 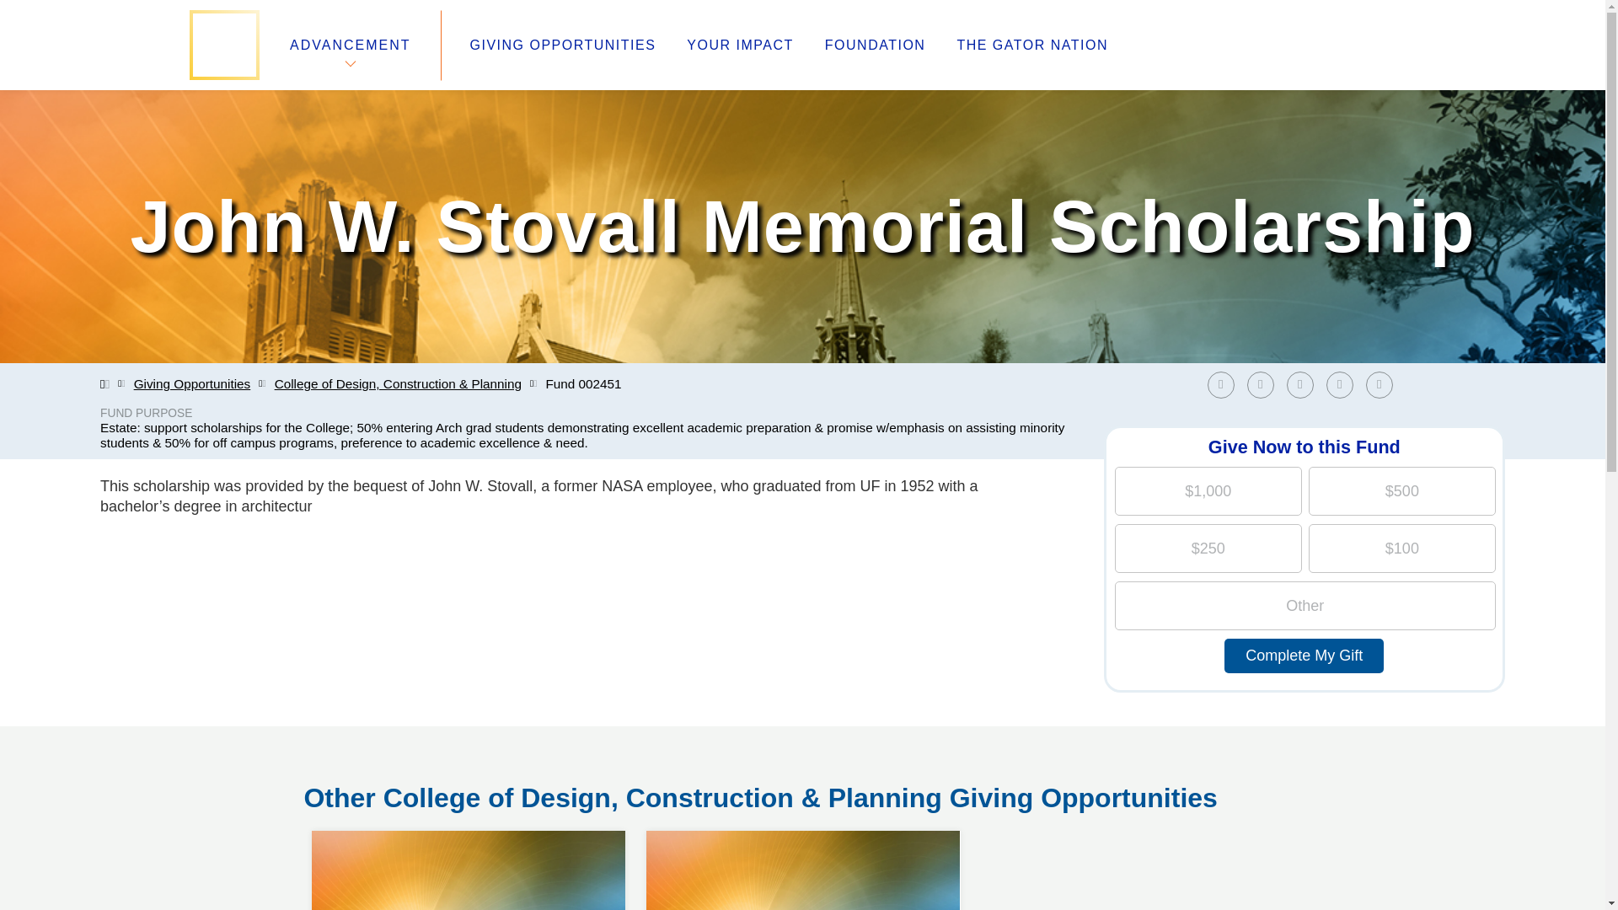 What do you see at coordinates (351, 763) in the screenshot?
I see `Share on Reddit` at bounding box center [351, 763].